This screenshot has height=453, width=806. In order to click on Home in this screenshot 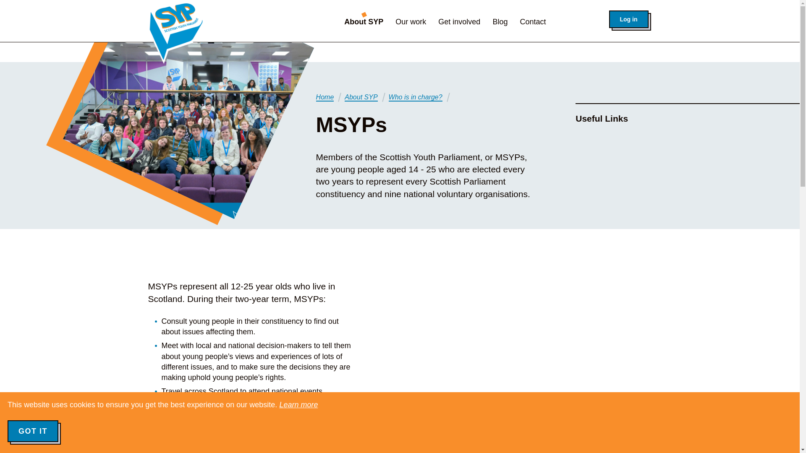, I will do `click(325, 97)`.